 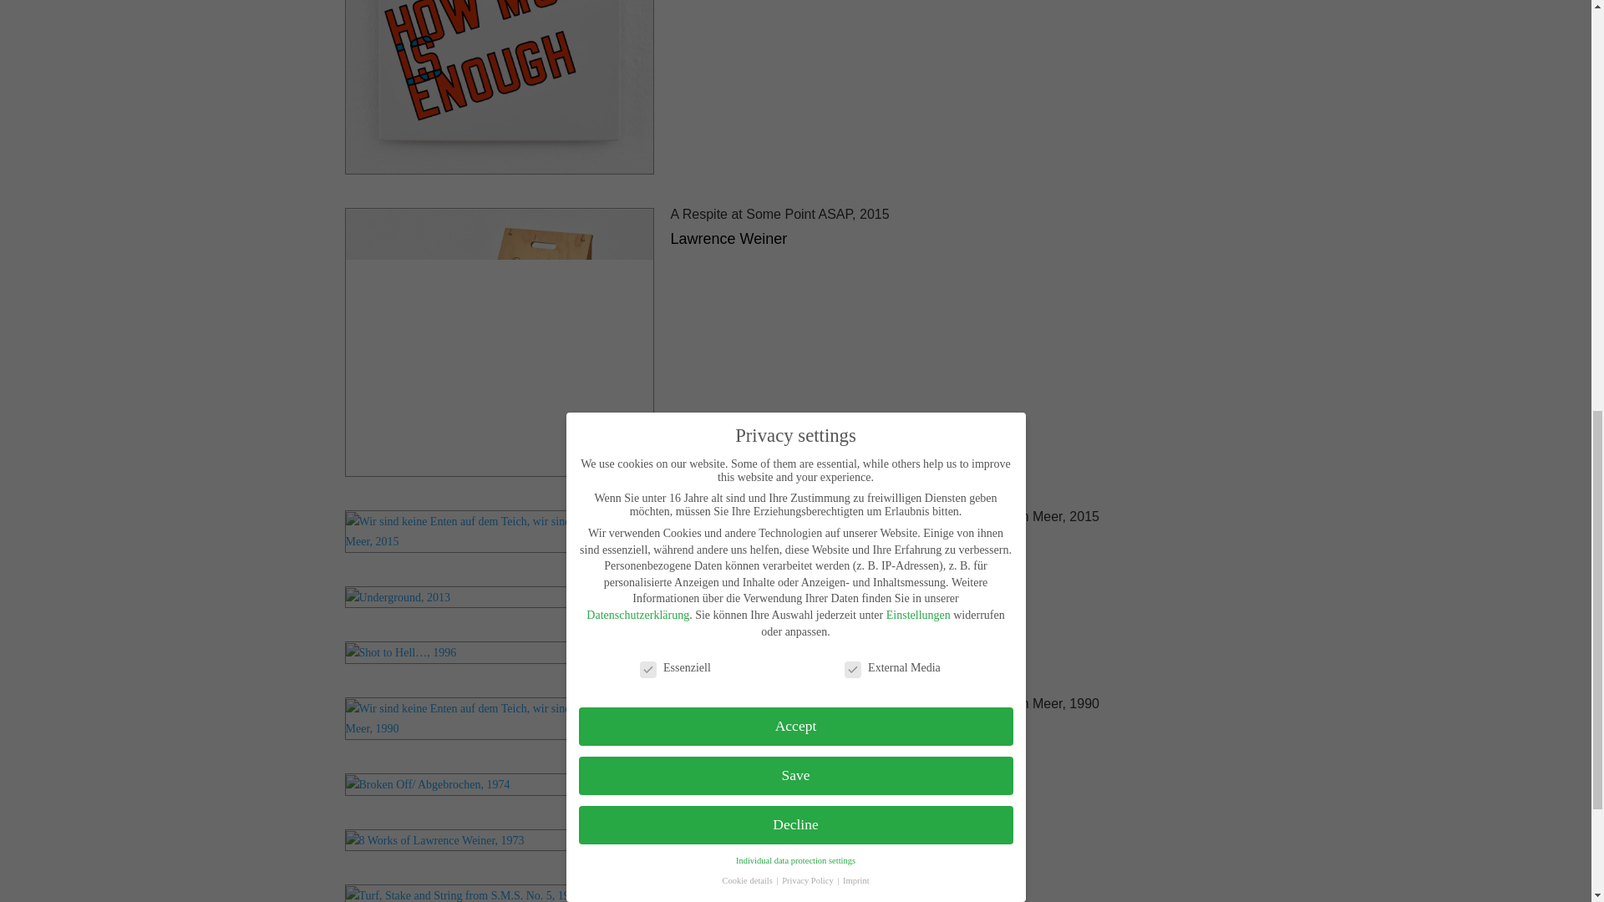 I want to click on A Respite at Some Point ASAP, 2015, so click(x=779, y=214).